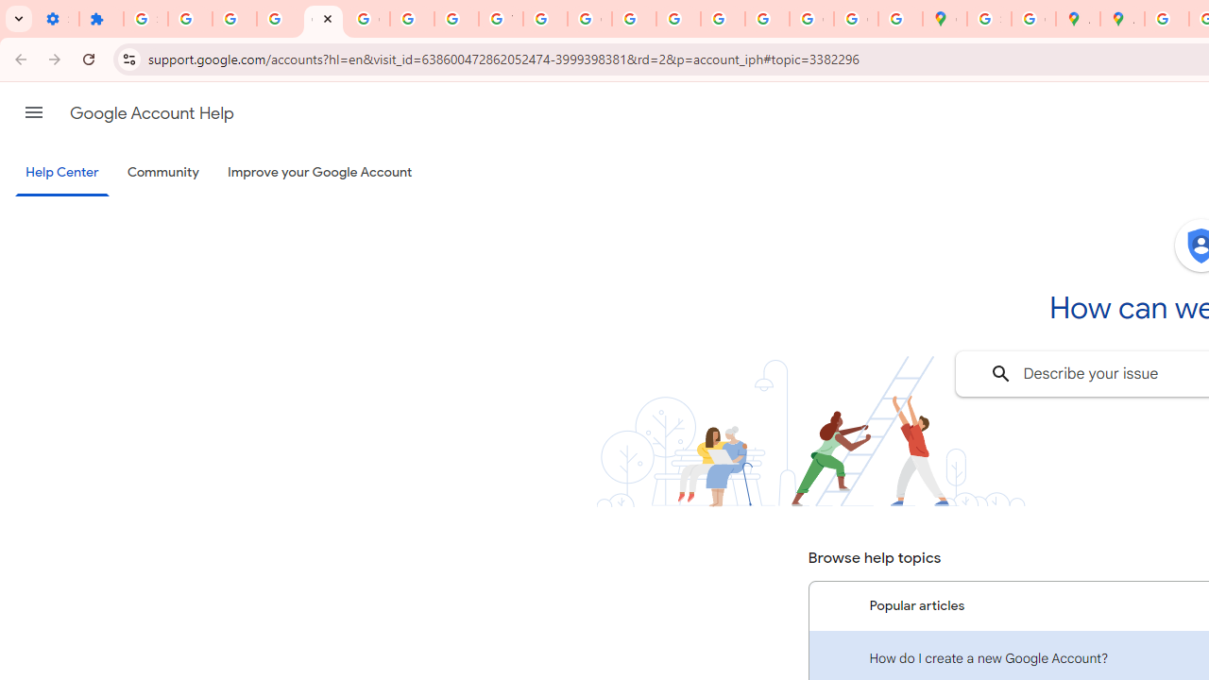  I want to click on Sign in - Google Accounts, so click(990, 19).